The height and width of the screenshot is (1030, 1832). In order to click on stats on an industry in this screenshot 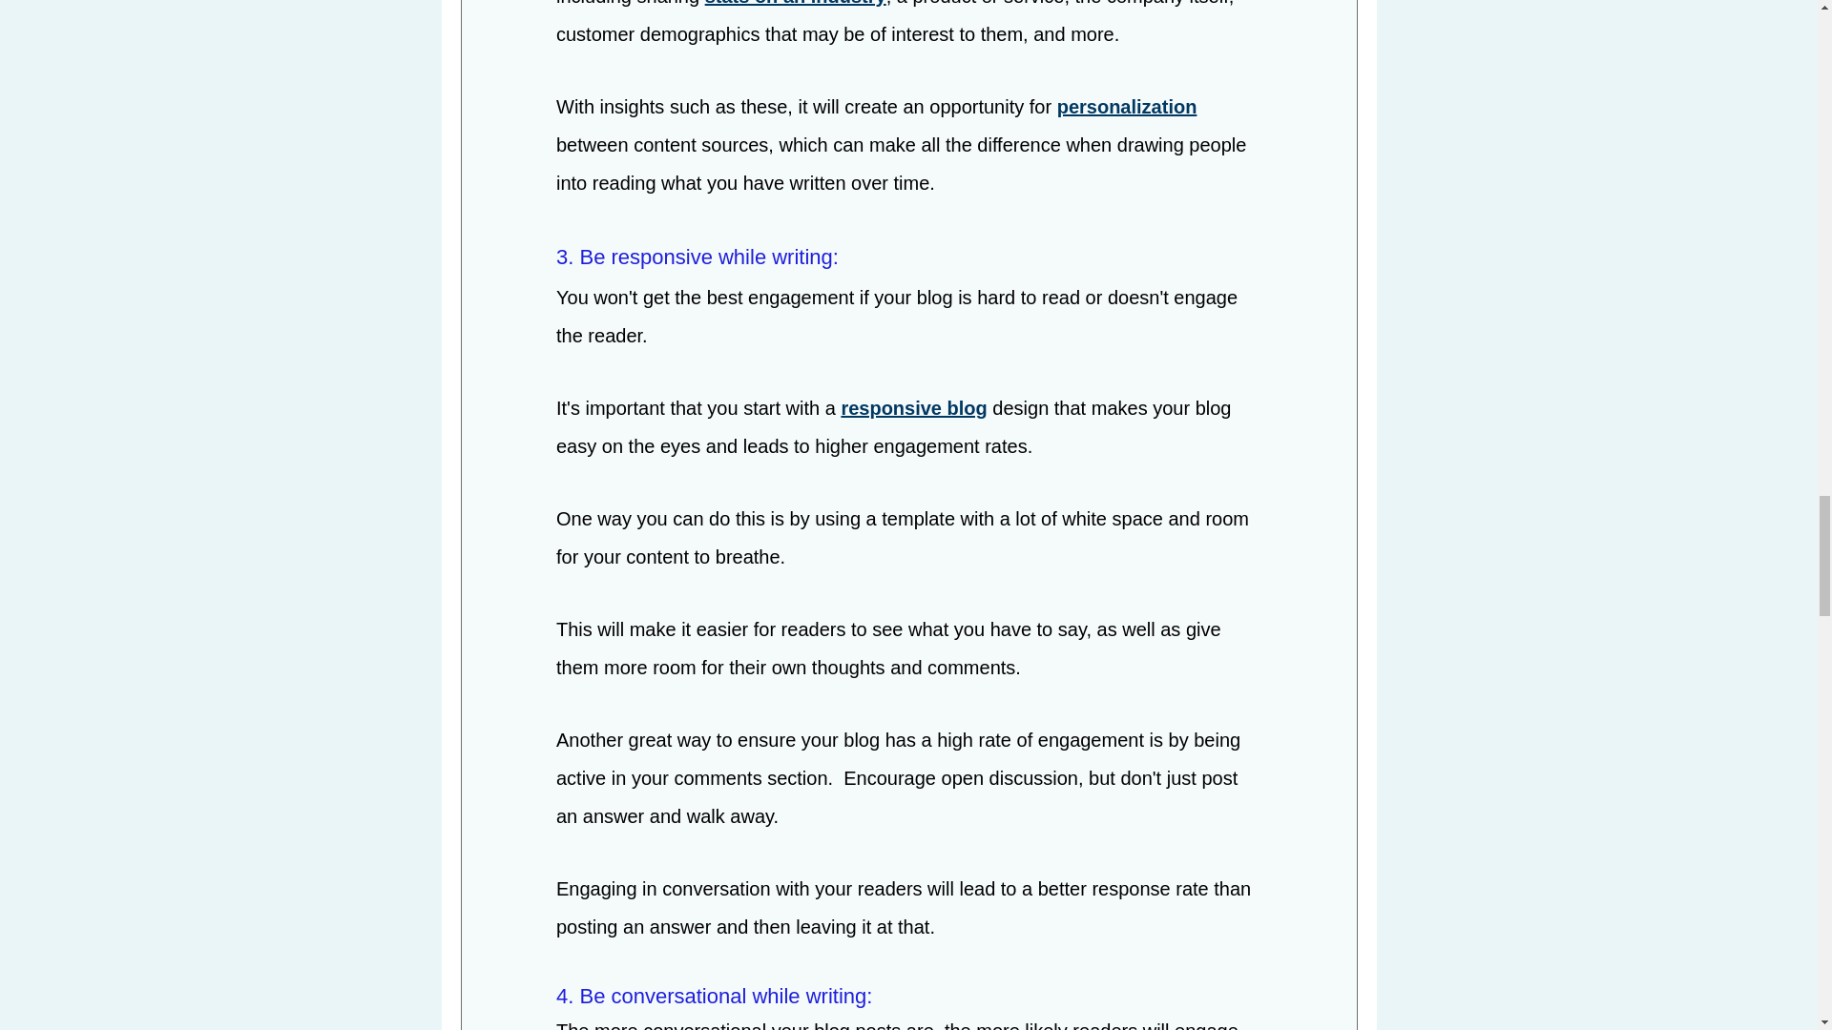, I will do `click(794, 4)`.